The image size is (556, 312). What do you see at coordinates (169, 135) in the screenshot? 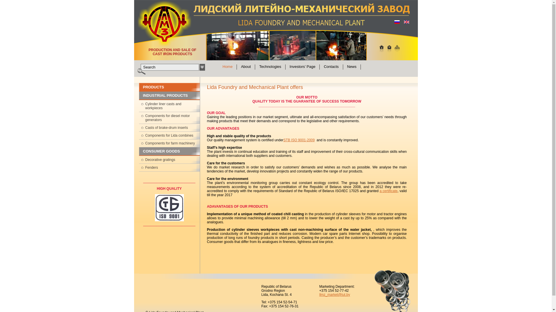
I see `Components for Lida combines` at bounding box center [169, 135].